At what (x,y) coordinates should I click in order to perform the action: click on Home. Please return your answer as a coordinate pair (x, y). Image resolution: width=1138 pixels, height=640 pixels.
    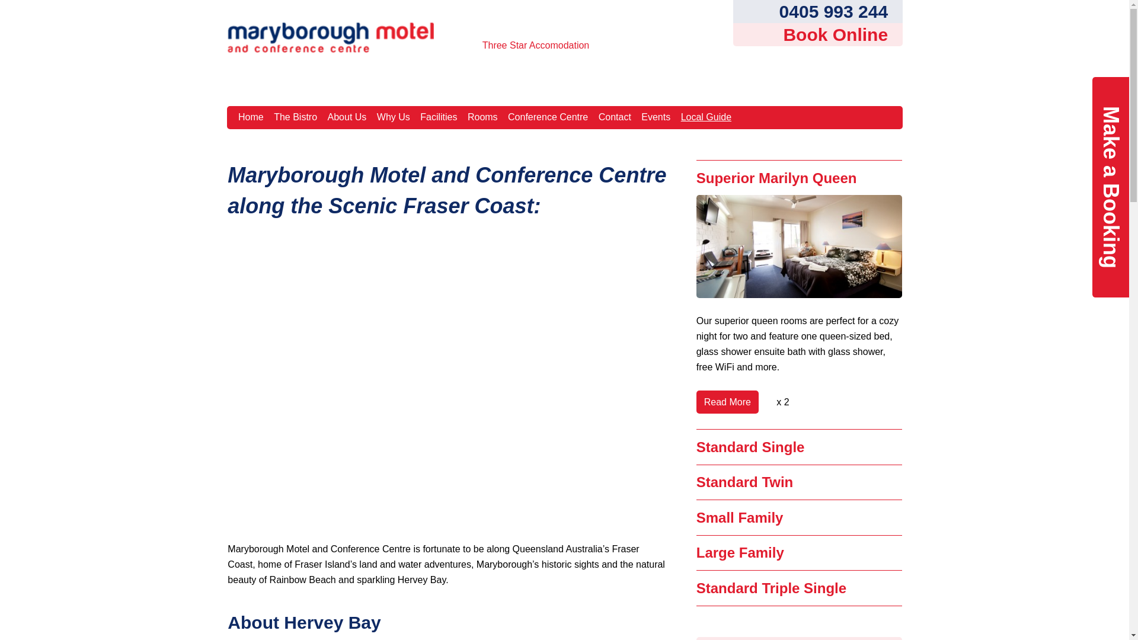
    Looking at the image, I should click on (251, 117).